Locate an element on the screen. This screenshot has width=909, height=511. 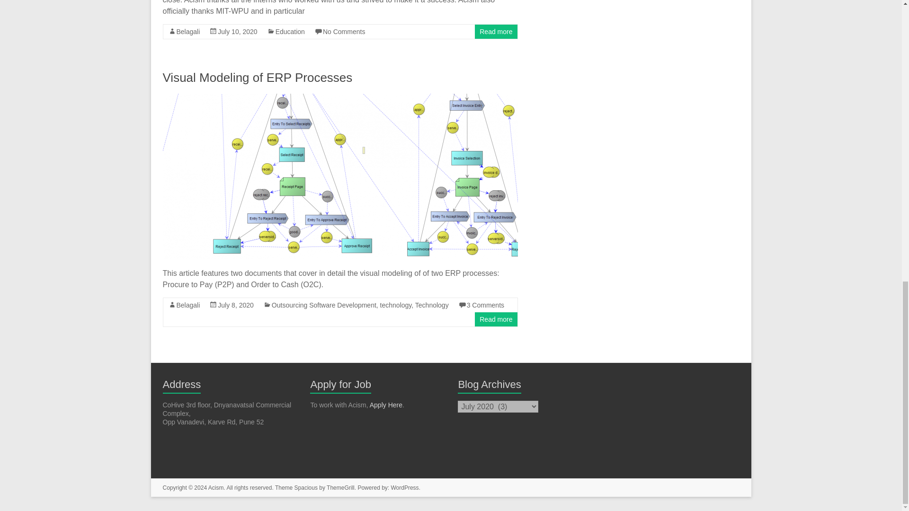
Acism is located at coordinates (216, 487).